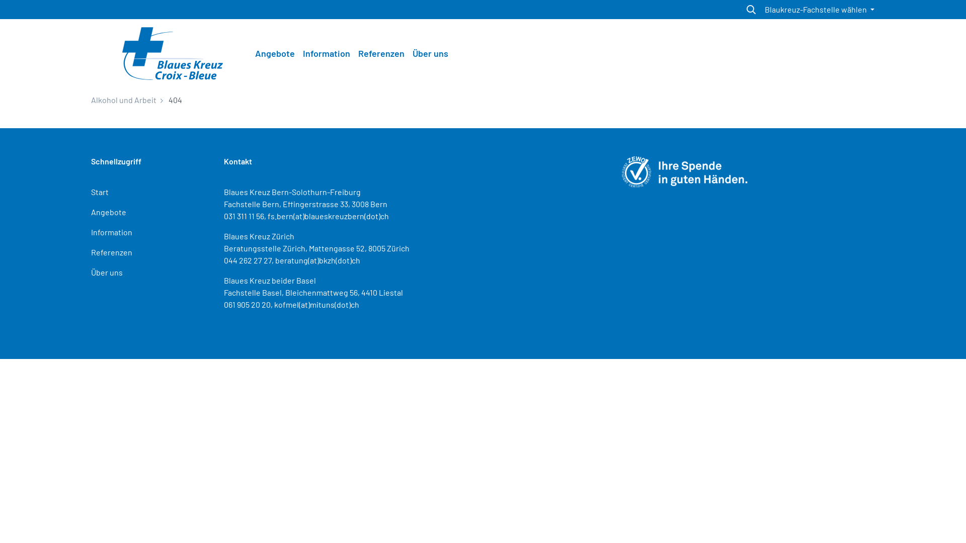  I want to click on Blaues Kreuz Bern-Solothurn-Freiburg, so click(292, 192).